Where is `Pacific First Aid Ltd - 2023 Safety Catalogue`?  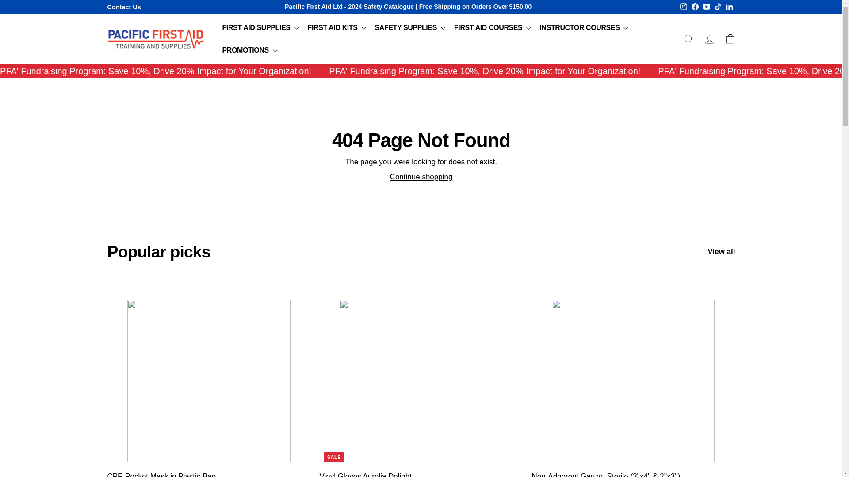 Pacific First Aid Ltd - 2023 Safety Catalogue is located at coordinates (349, 6).